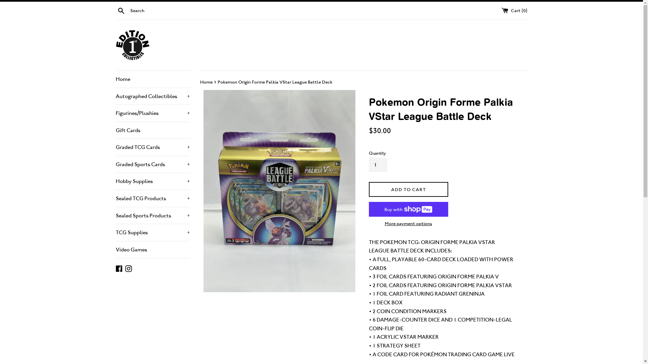 This screenshot has height=364, width=648. What do you see at coordinates (153, 250) in the screenshot?
I see `Video Games` at bounding box center [153, 250].